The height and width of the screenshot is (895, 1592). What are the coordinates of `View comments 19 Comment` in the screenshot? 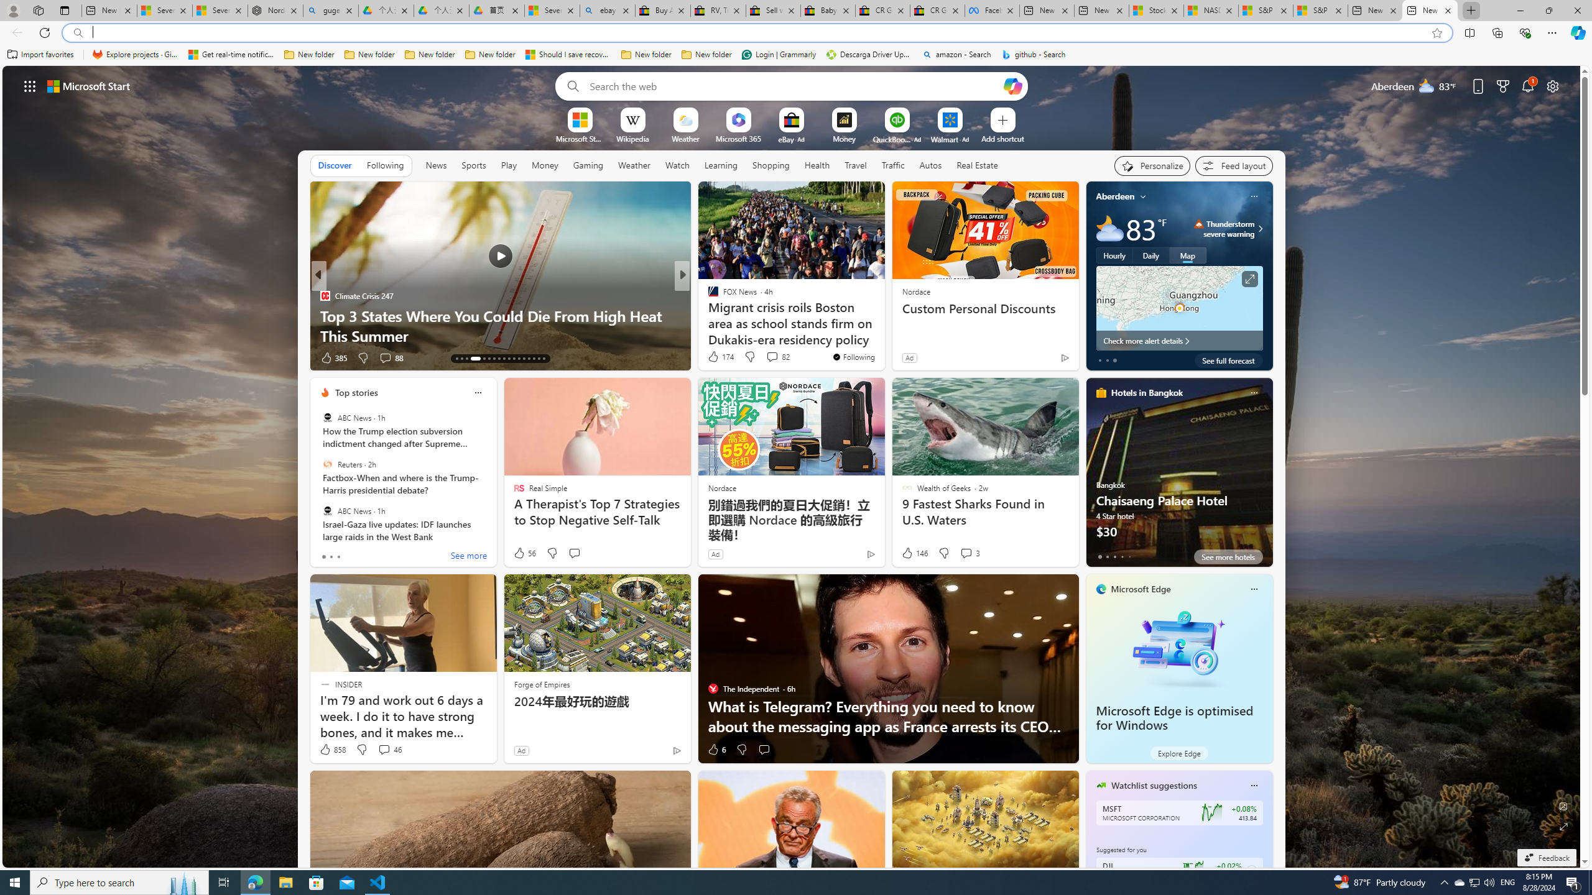 It's located at (764, 357).